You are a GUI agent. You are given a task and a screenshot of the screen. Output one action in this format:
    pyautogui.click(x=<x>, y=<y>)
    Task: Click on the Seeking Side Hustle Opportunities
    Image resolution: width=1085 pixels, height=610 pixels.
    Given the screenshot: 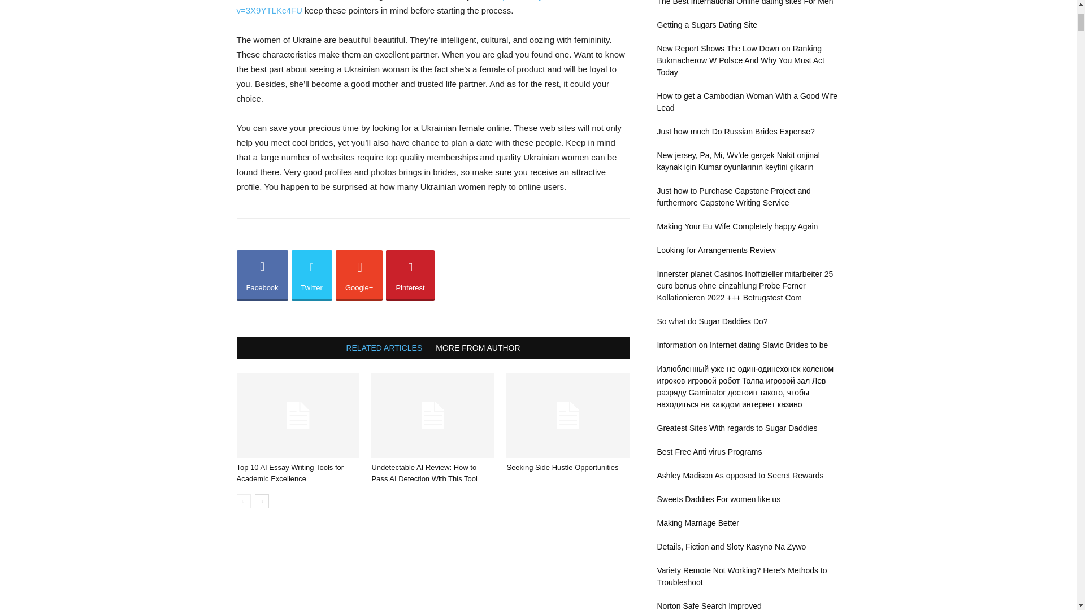 What is the action you would take?
    pyautogui.click(x=567, y=416)
    